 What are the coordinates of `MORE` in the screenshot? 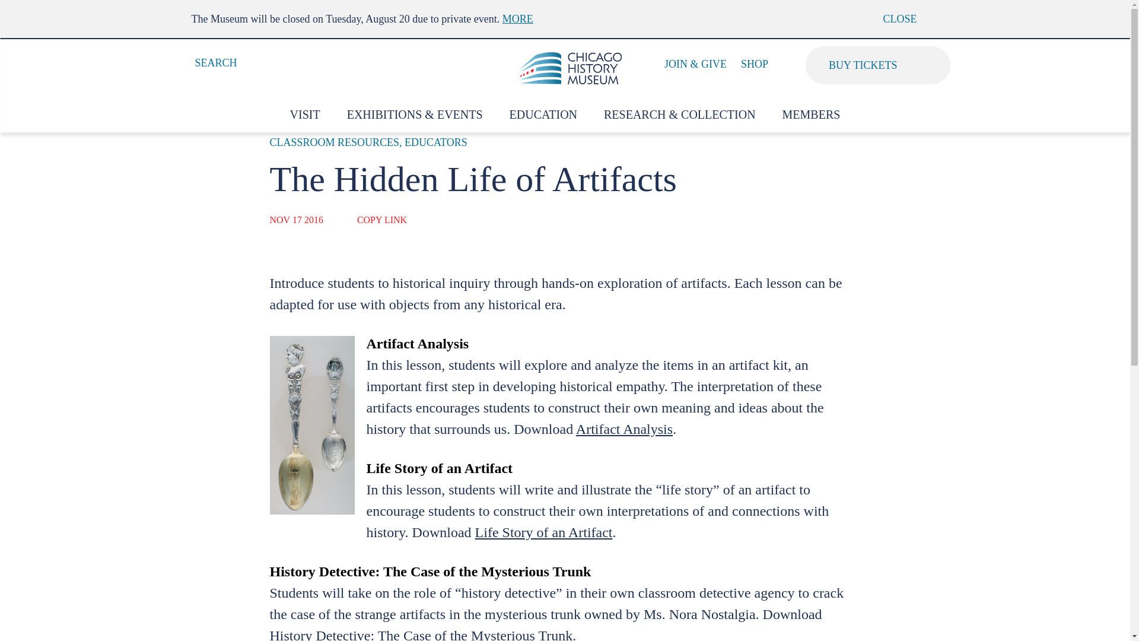 It's located at (517, 19).